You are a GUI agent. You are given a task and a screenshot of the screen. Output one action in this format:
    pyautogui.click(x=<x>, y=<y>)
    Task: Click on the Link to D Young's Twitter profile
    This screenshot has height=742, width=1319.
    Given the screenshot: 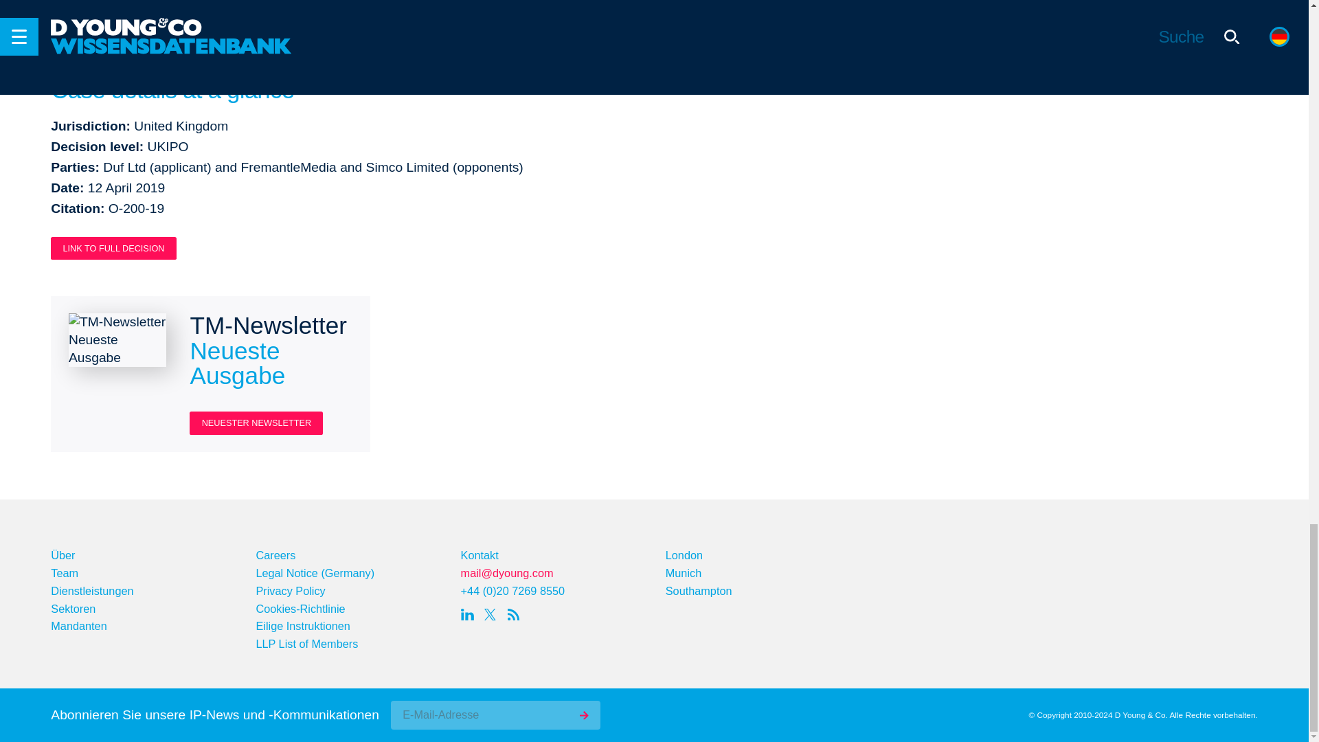 What is the action you would take?
    pyautogui.click(x=493, y=615)
    